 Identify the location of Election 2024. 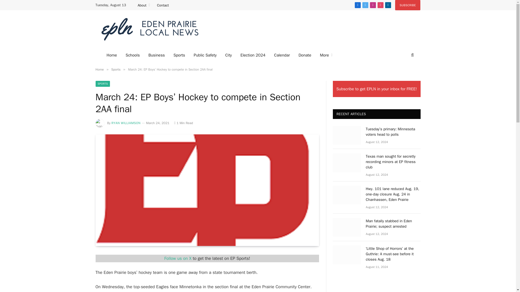
(253, 55).